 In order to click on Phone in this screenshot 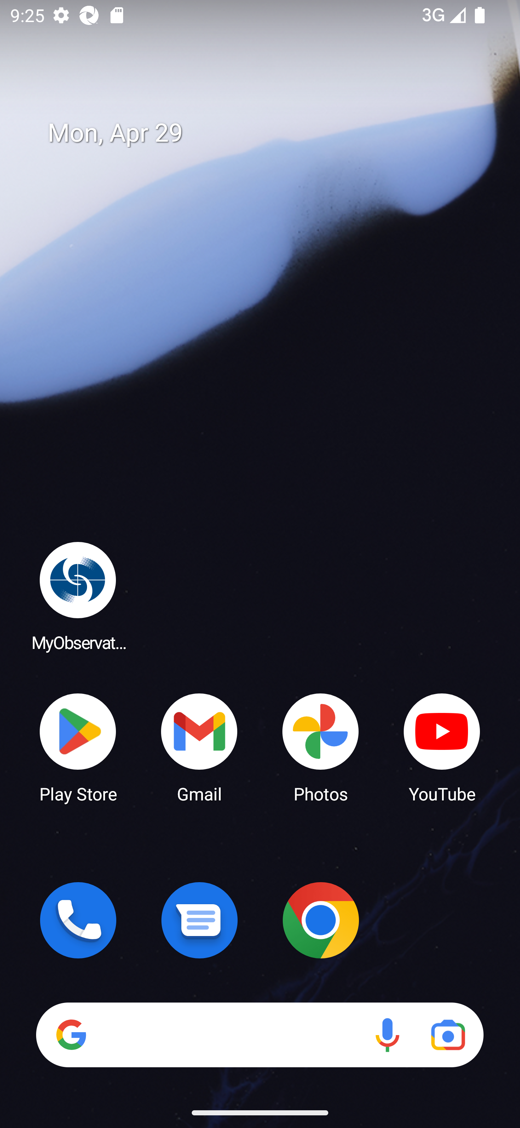, I will do `click(78, 920)`.